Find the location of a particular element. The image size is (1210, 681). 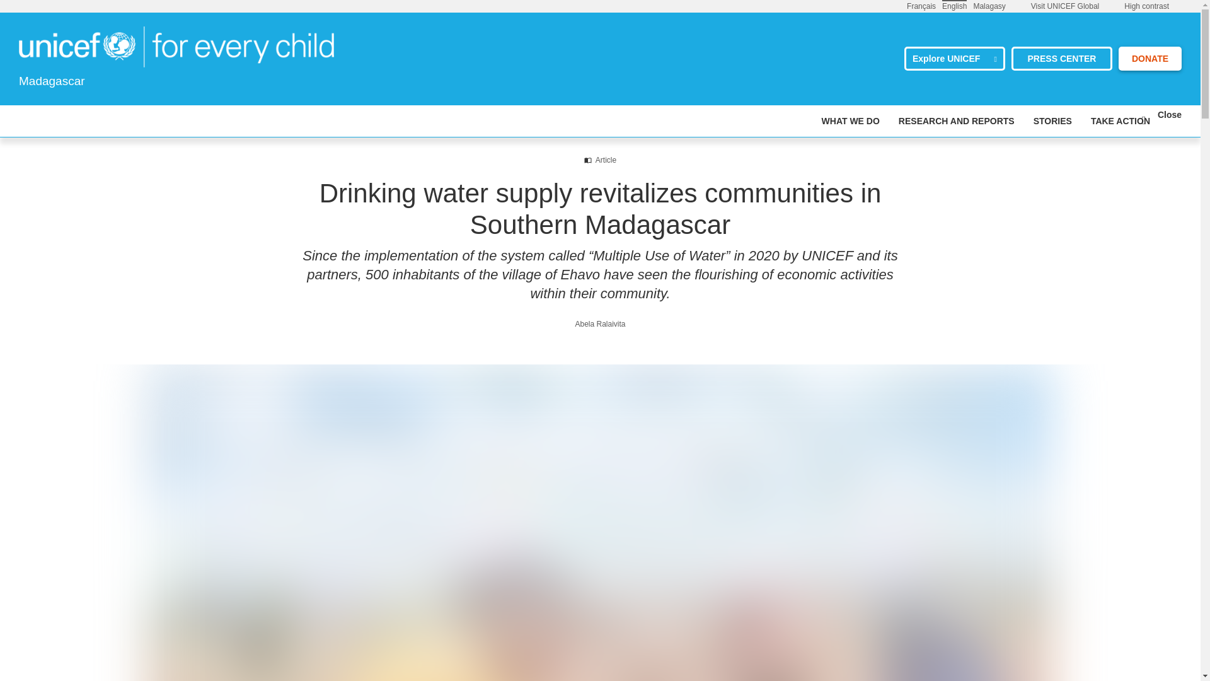

WHAT WE DO is located at coordinates (850, 121).